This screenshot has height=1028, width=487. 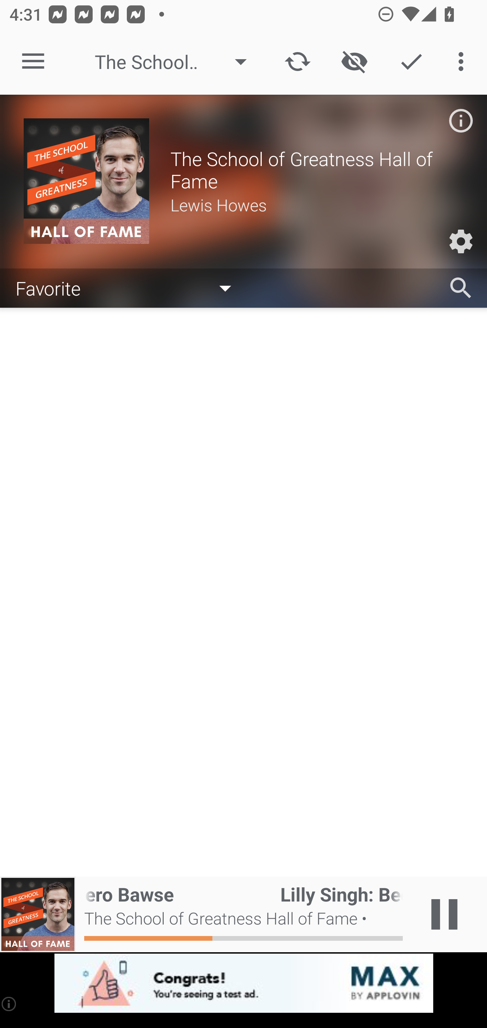 What do you see at coordinates (461, 288) in the screenshot?
I see `Search` at bounding box center [461, 288].